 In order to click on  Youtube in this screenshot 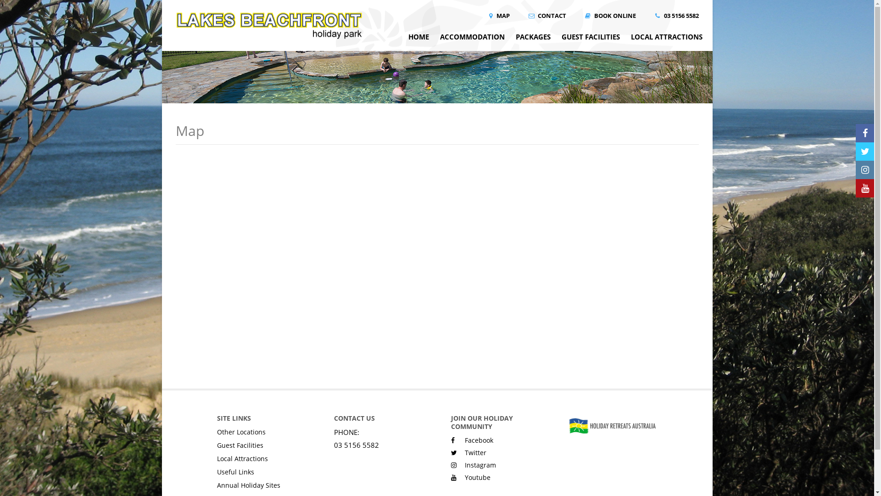, I will do `click(470, 478)`.